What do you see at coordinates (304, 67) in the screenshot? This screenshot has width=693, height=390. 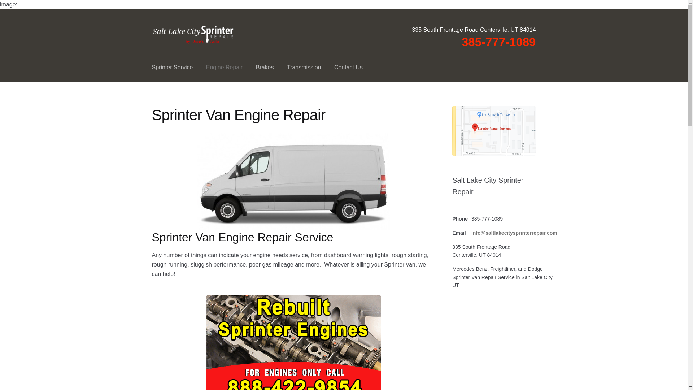 I see `Transmission` at bounding box center [304, 67].